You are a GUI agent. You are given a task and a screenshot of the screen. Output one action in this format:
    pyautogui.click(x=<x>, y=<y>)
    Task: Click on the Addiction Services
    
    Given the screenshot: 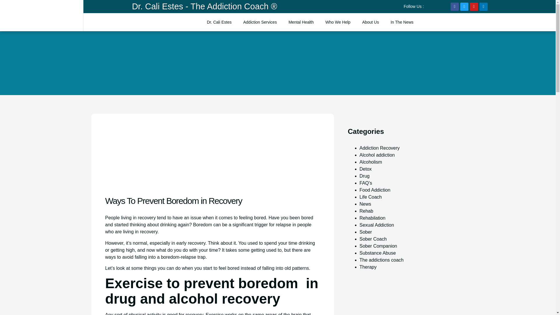 What is the action you would take?
    pyautogui.click(x=260, y=22)
    